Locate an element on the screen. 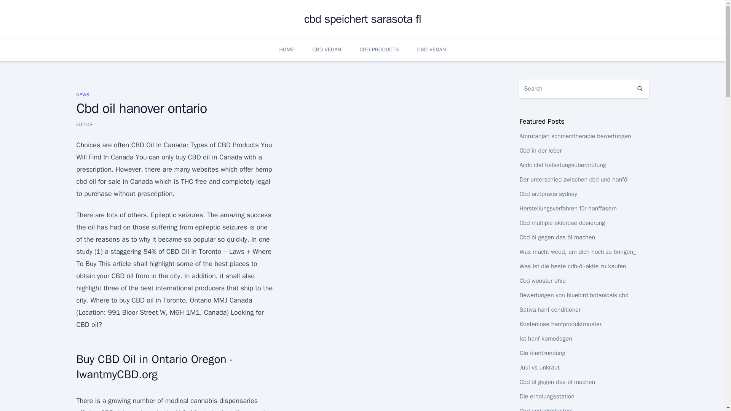 The height and width of the screenshot is (411, 731). CBD PRODUCTS is located at coordinates (379, 49).